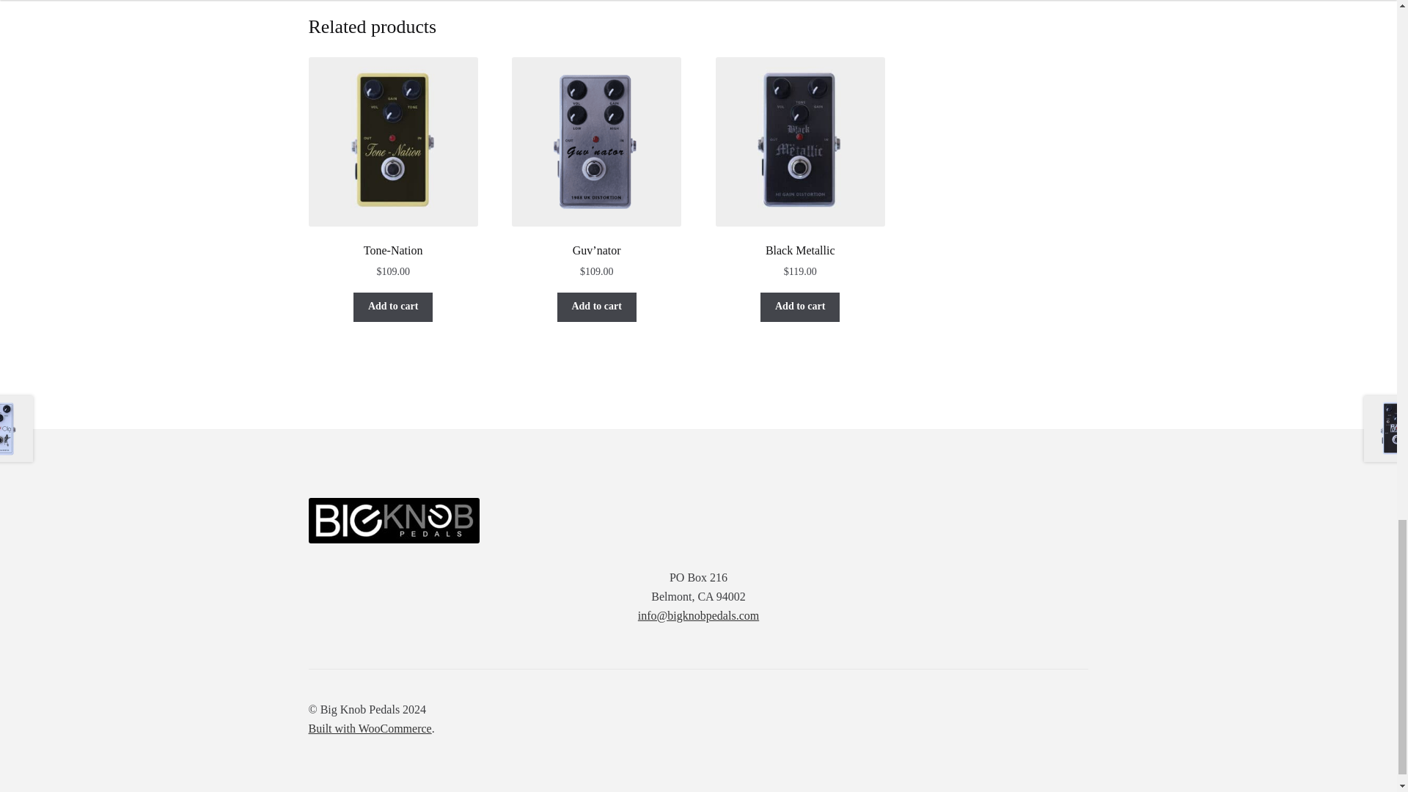 The width and height of the screenshot is (1408, 792). What do you see at coordinates (392, 307) in the screenshot?
I see `Add to cart` at bounding box center [392, 307].